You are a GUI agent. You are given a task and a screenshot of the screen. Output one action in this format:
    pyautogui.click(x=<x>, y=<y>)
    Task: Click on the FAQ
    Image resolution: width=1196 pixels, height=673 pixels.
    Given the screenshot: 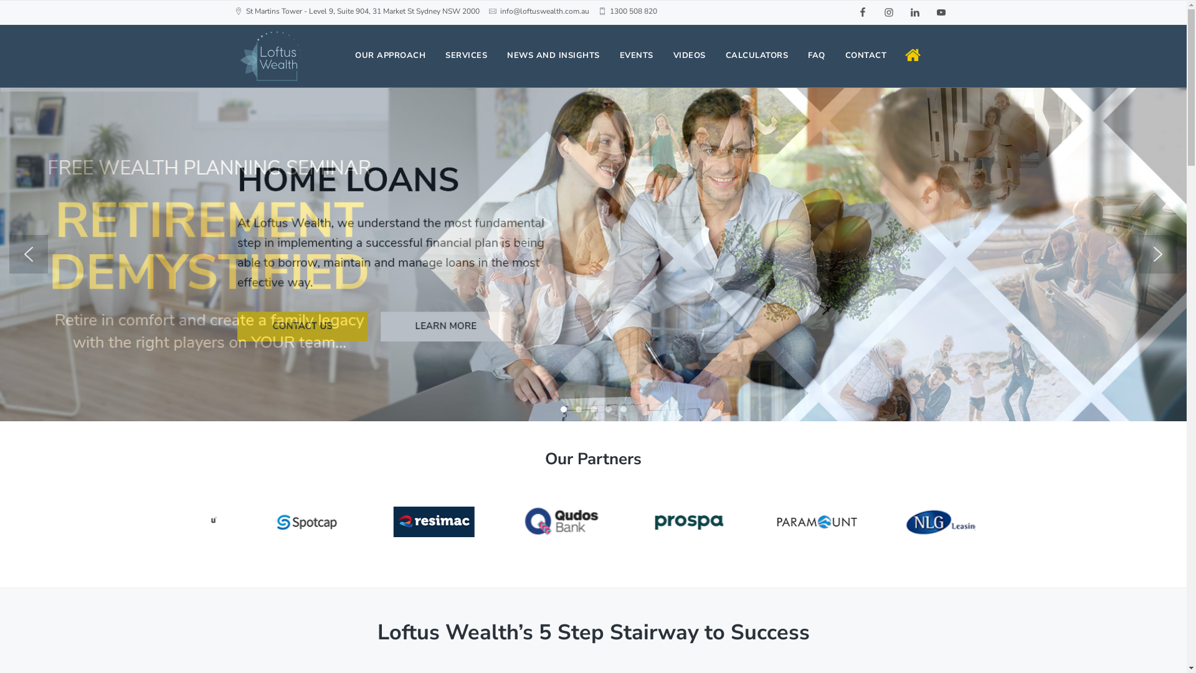 What is the action you would take?
    pyautogui.click(x=817, y=56)
    